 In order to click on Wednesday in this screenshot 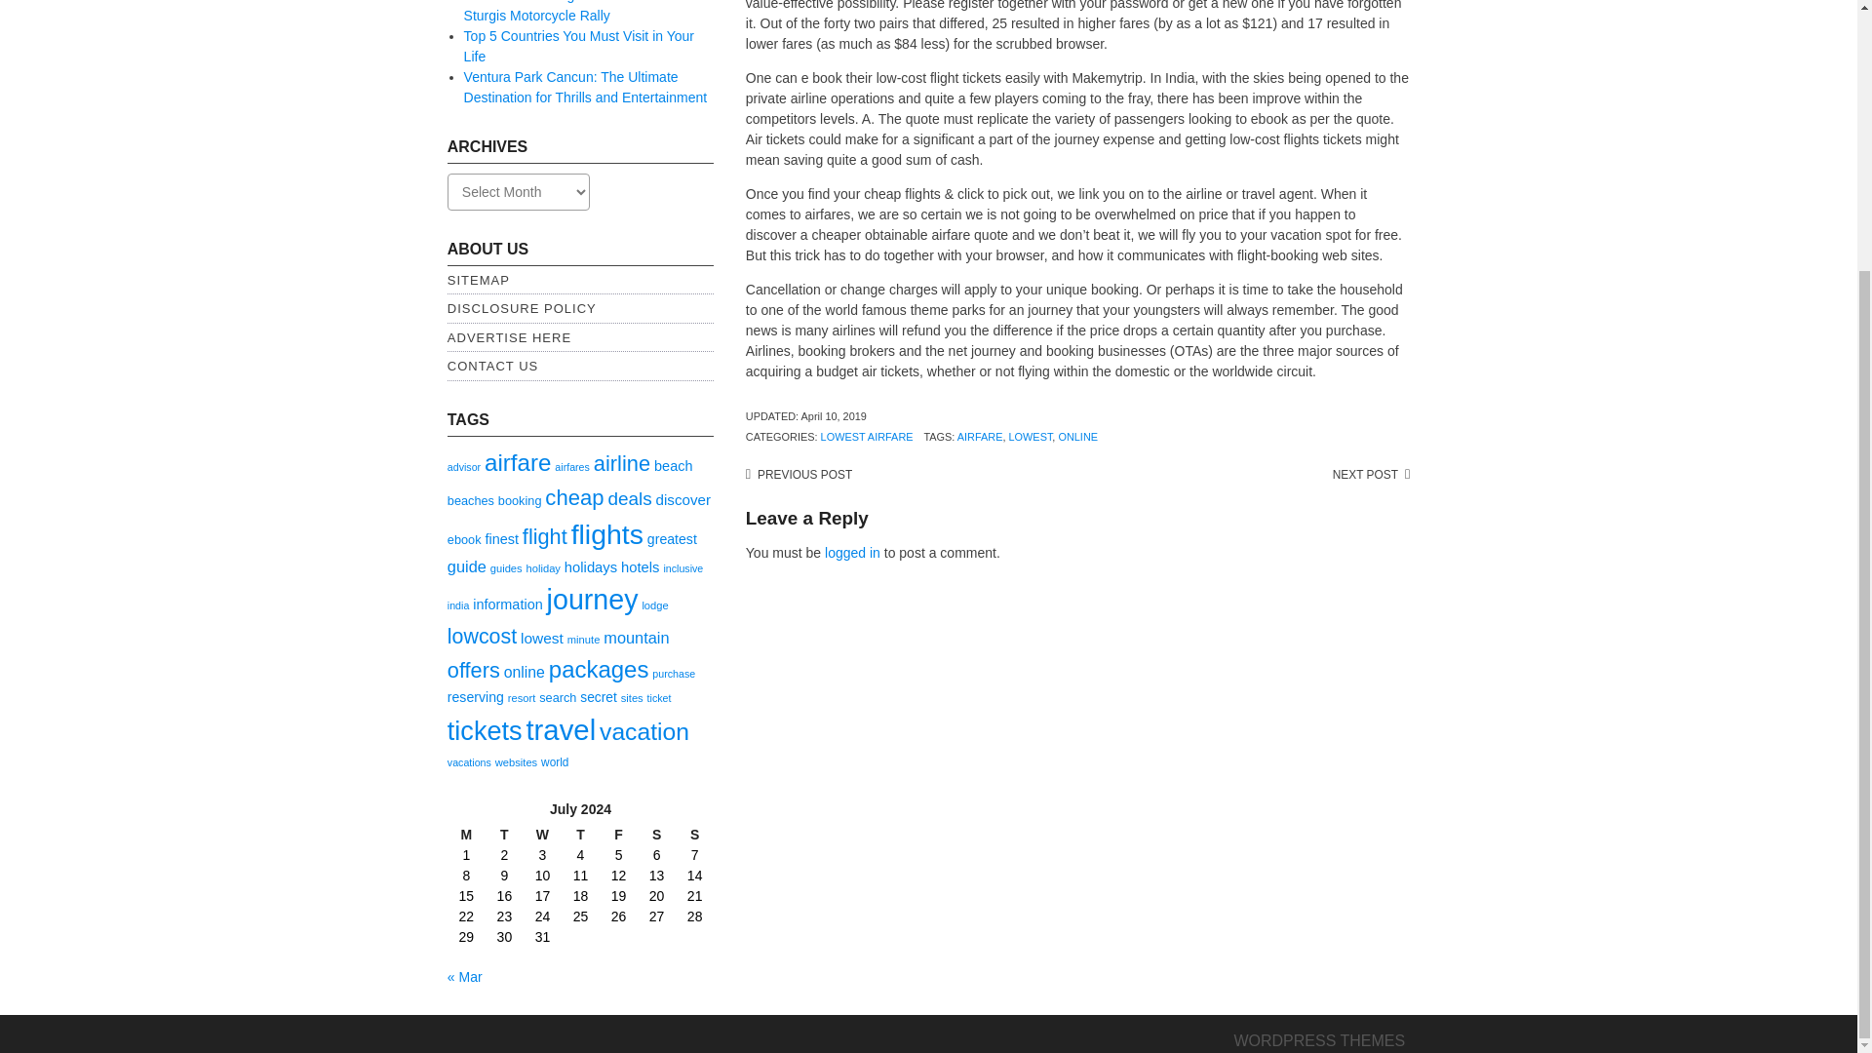, I will do `click(542, 835)`.